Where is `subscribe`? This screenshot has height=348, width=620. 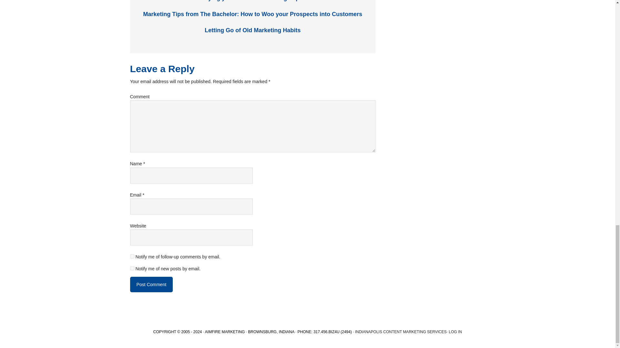 subscribe is located at coordinates (132, 256).